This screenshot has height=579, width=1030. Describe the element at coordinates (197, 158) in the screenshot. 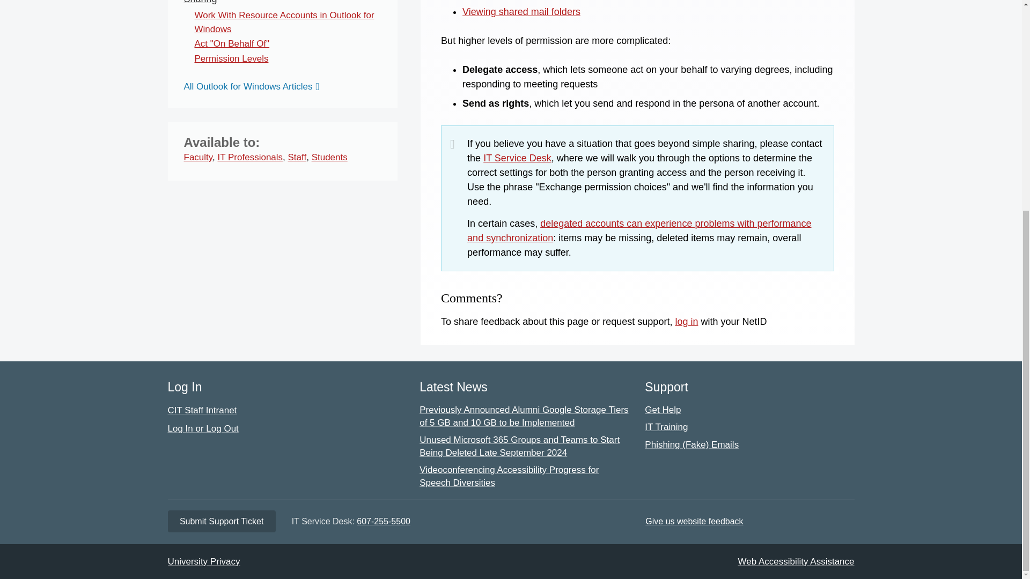

I see `Faculty` at that location.